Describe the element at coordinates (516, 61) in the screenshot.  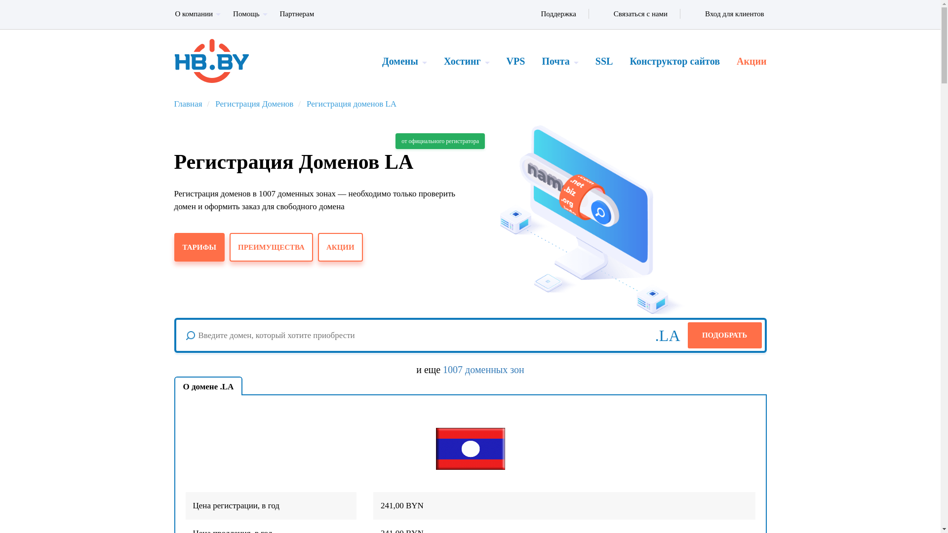
I see `VPS` at that location.